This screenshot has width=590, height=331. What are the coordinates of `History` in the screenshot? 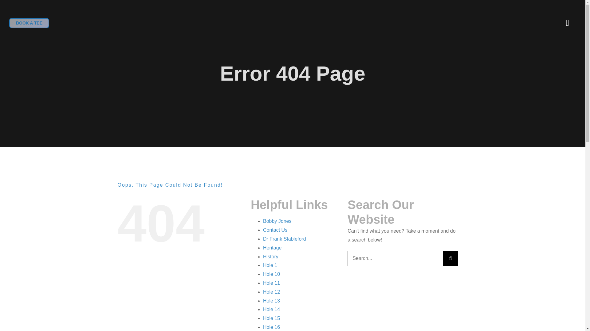 It's located at (271, 257).